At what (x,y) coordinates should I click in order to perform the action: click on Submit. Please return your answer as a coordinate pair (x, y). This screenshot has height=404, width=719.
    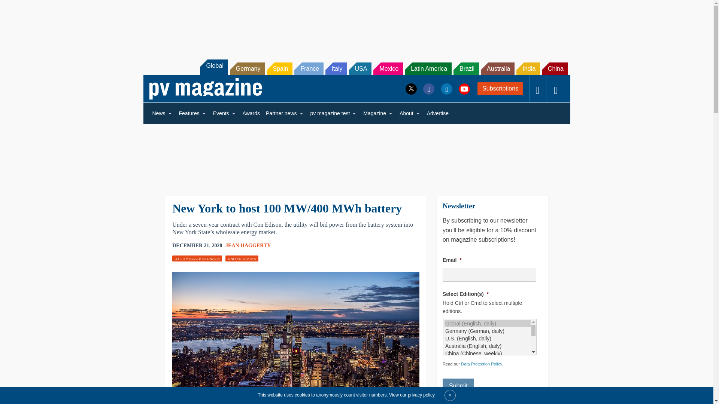
    Looking at the image, I should click on (458, 386).